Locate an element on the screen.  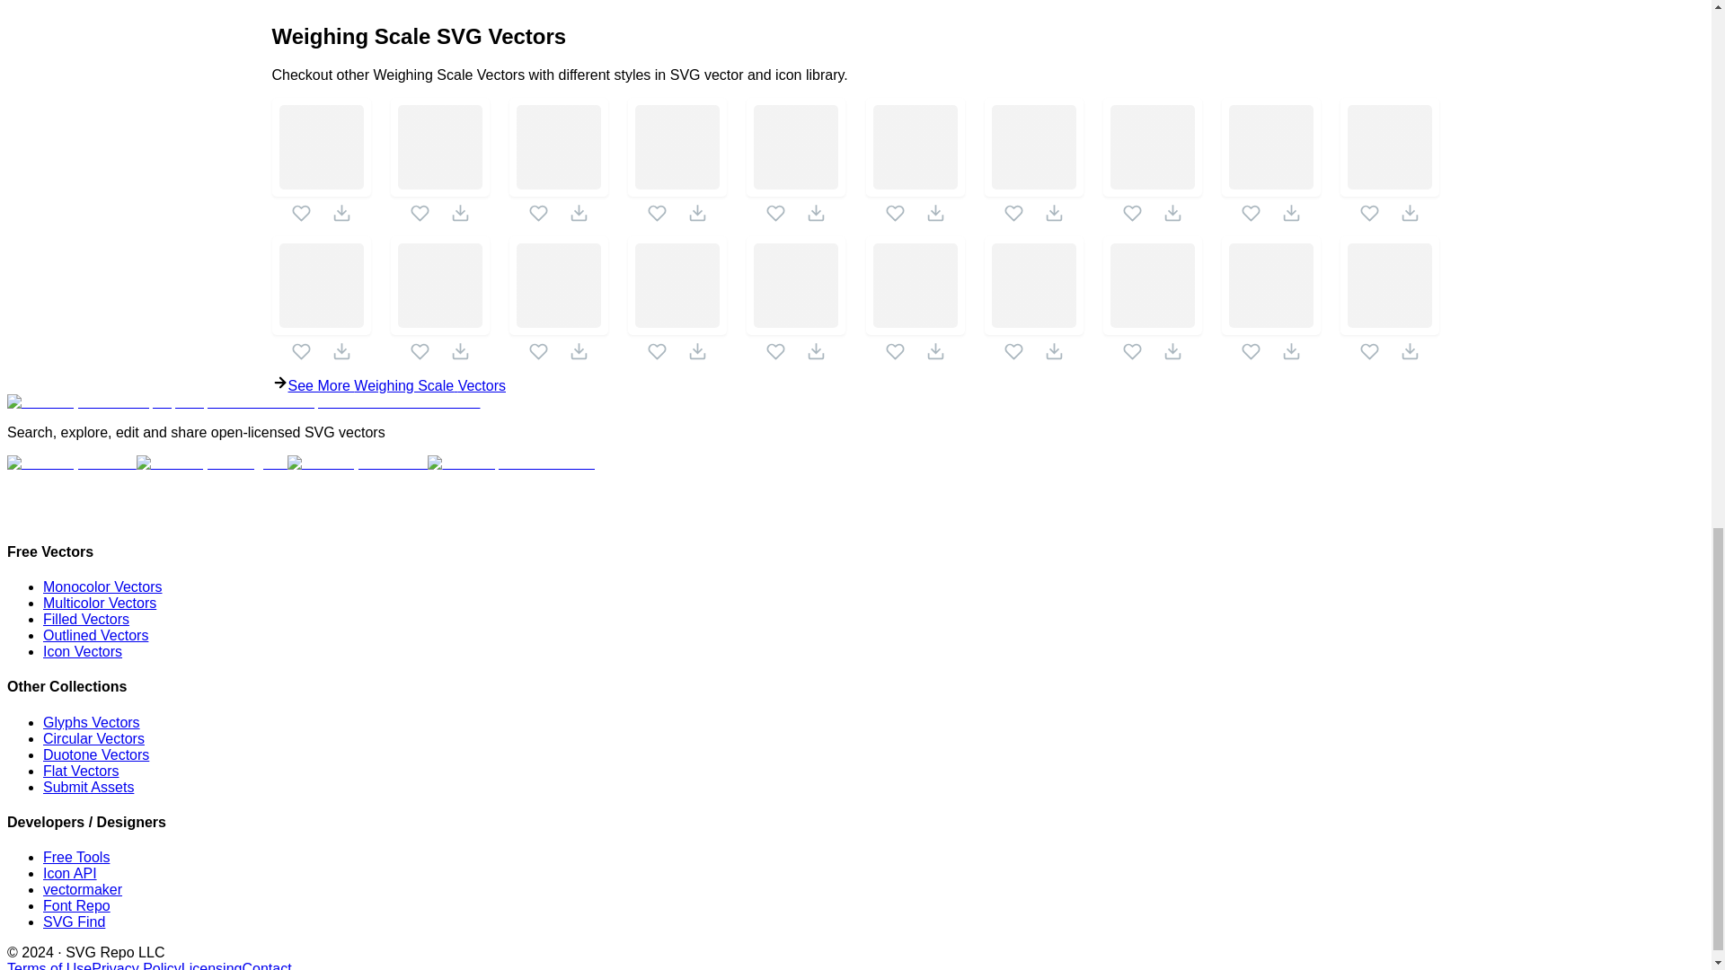
Filled Vectors is located at coordinates (86, 619).